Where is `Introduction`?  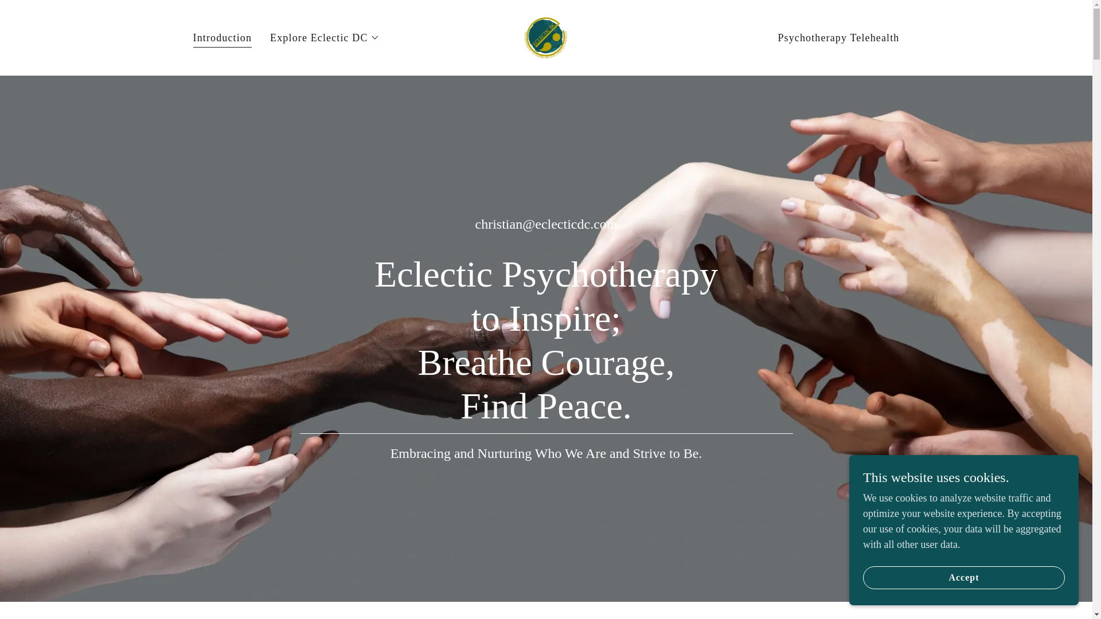
Introduction is located at coordinates (222, 39).